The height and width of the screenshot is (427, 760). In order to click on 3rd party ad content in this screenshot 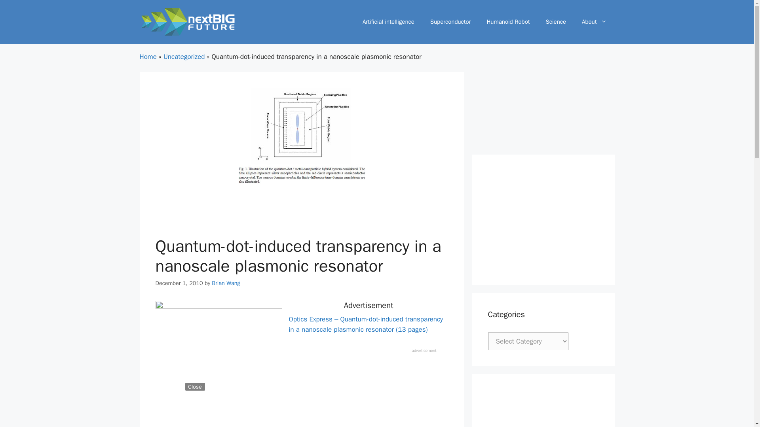, I will do `click(329, 409)`.